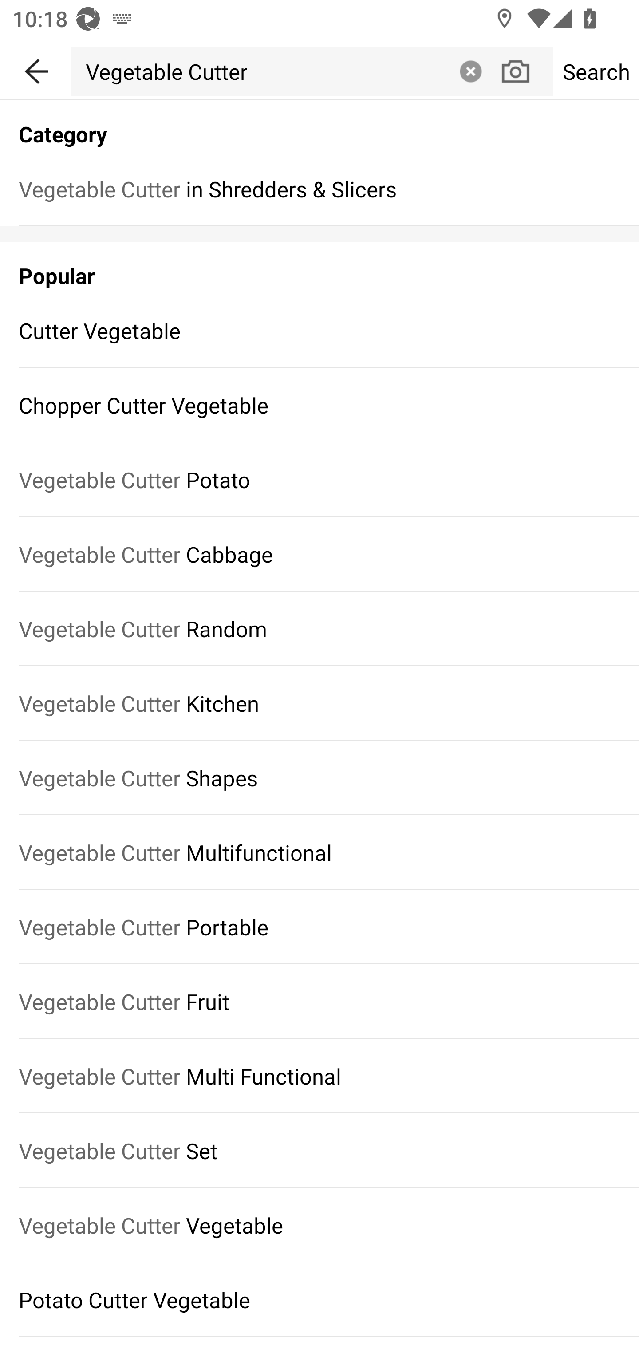 This screenshot has height=1349, width=639. What do you see at coordinates (319, 777) in the screenshot?
I see `Vegetable Cutter Shapes` at bounding box center [319, 777].